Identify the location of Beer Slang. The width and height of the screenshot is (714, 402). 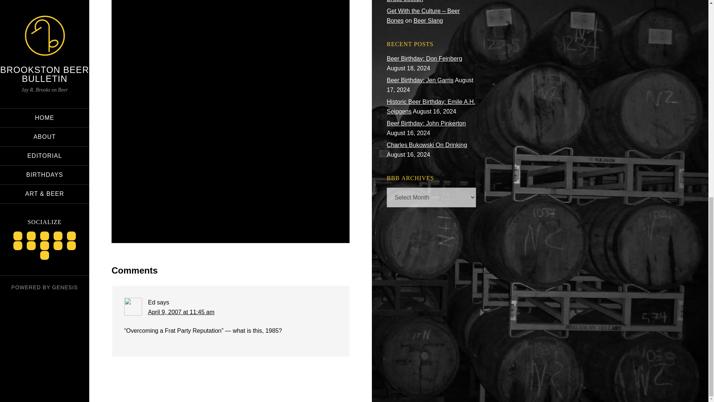
(428, 20).